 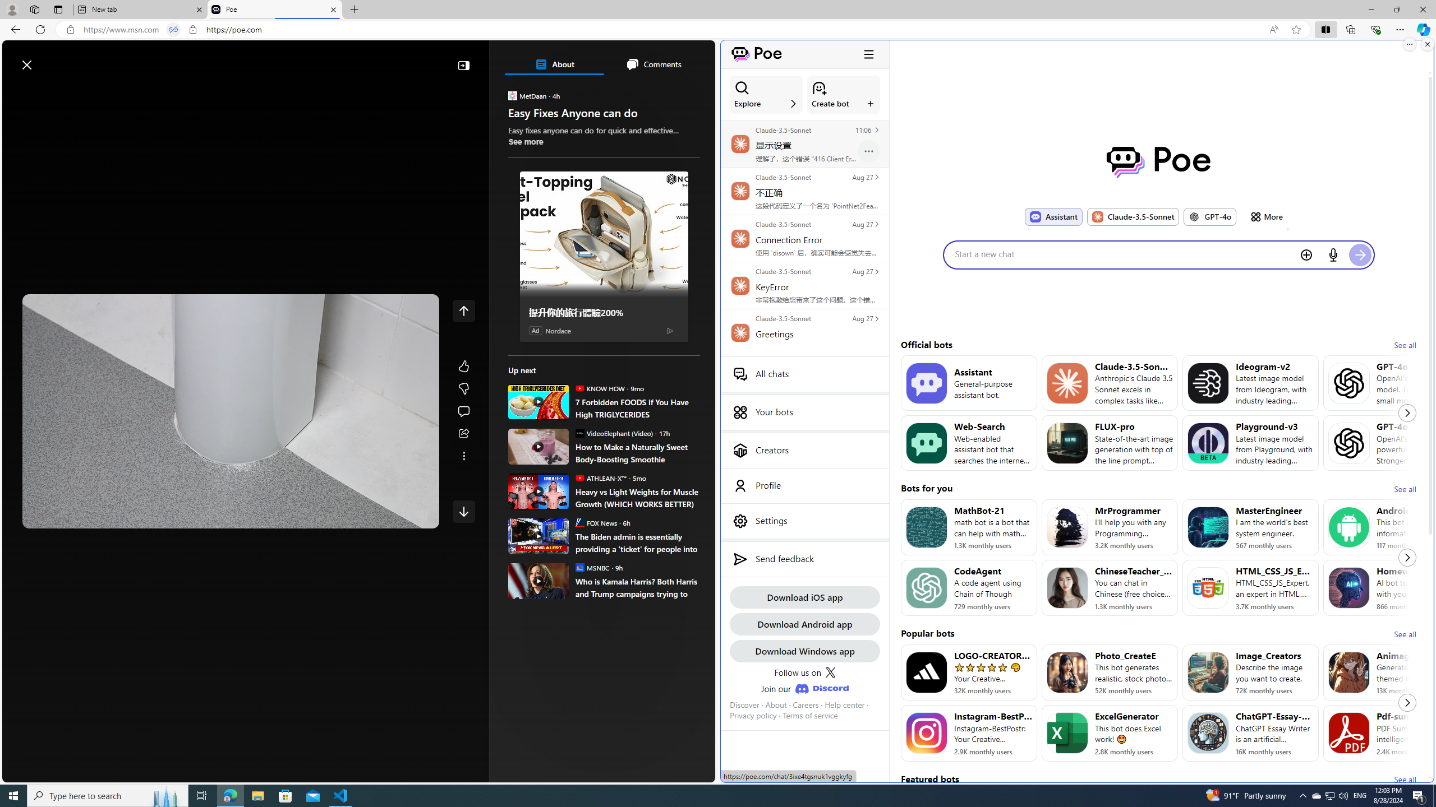 What do you see at coordinates (401, 516) in the screenshot?
I see `Fullscreen` at bounding box center [401, 516].